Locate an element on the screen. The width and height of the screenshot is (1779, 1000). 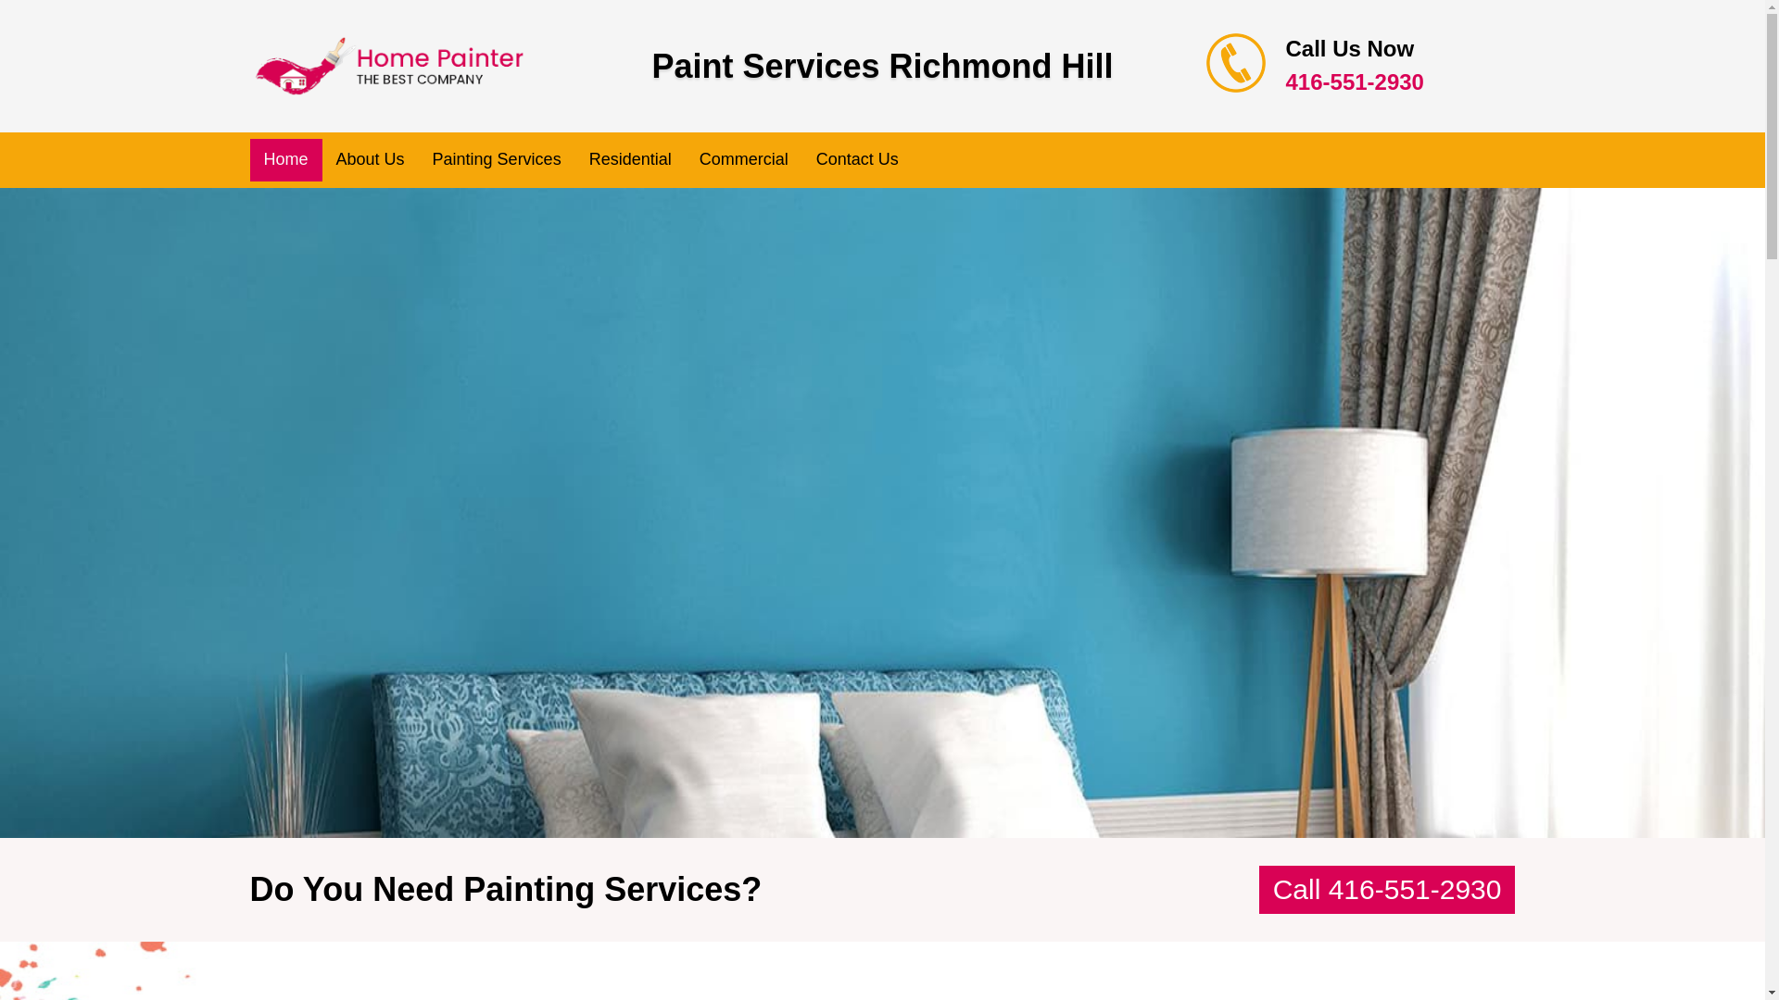
About Us is located at coordinates (370, 159).